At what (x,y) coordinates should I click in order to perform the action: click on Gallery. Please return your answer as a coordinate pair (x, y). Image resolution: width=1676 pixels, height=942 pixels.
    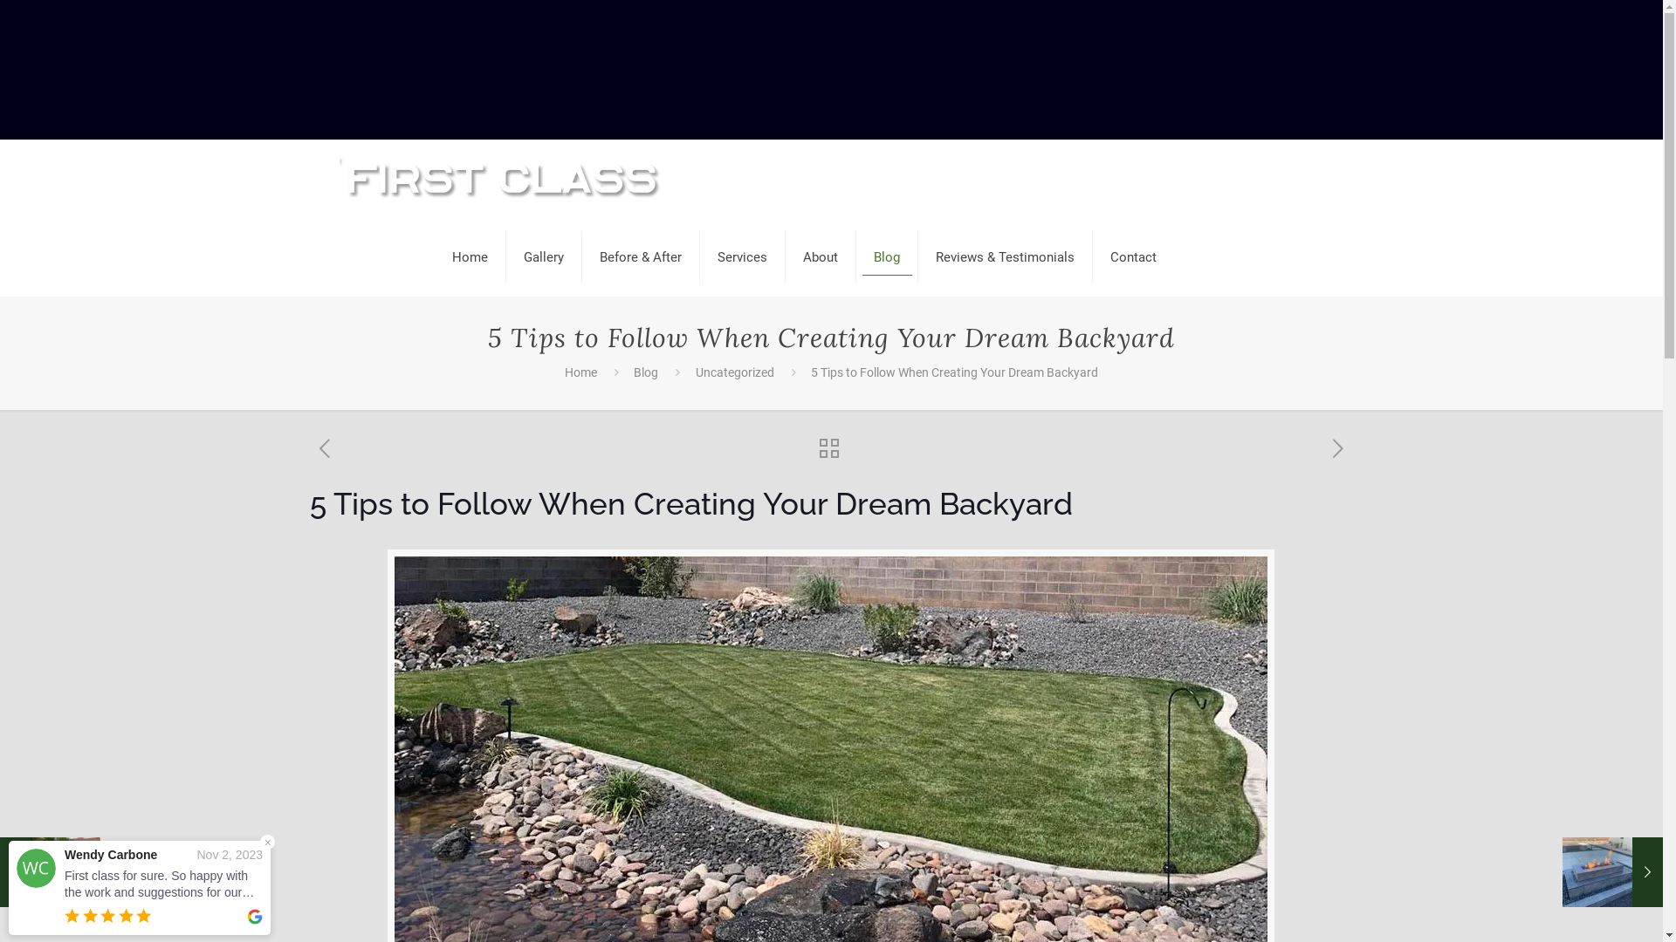
    Looking at the image, I should click on (545, 257).